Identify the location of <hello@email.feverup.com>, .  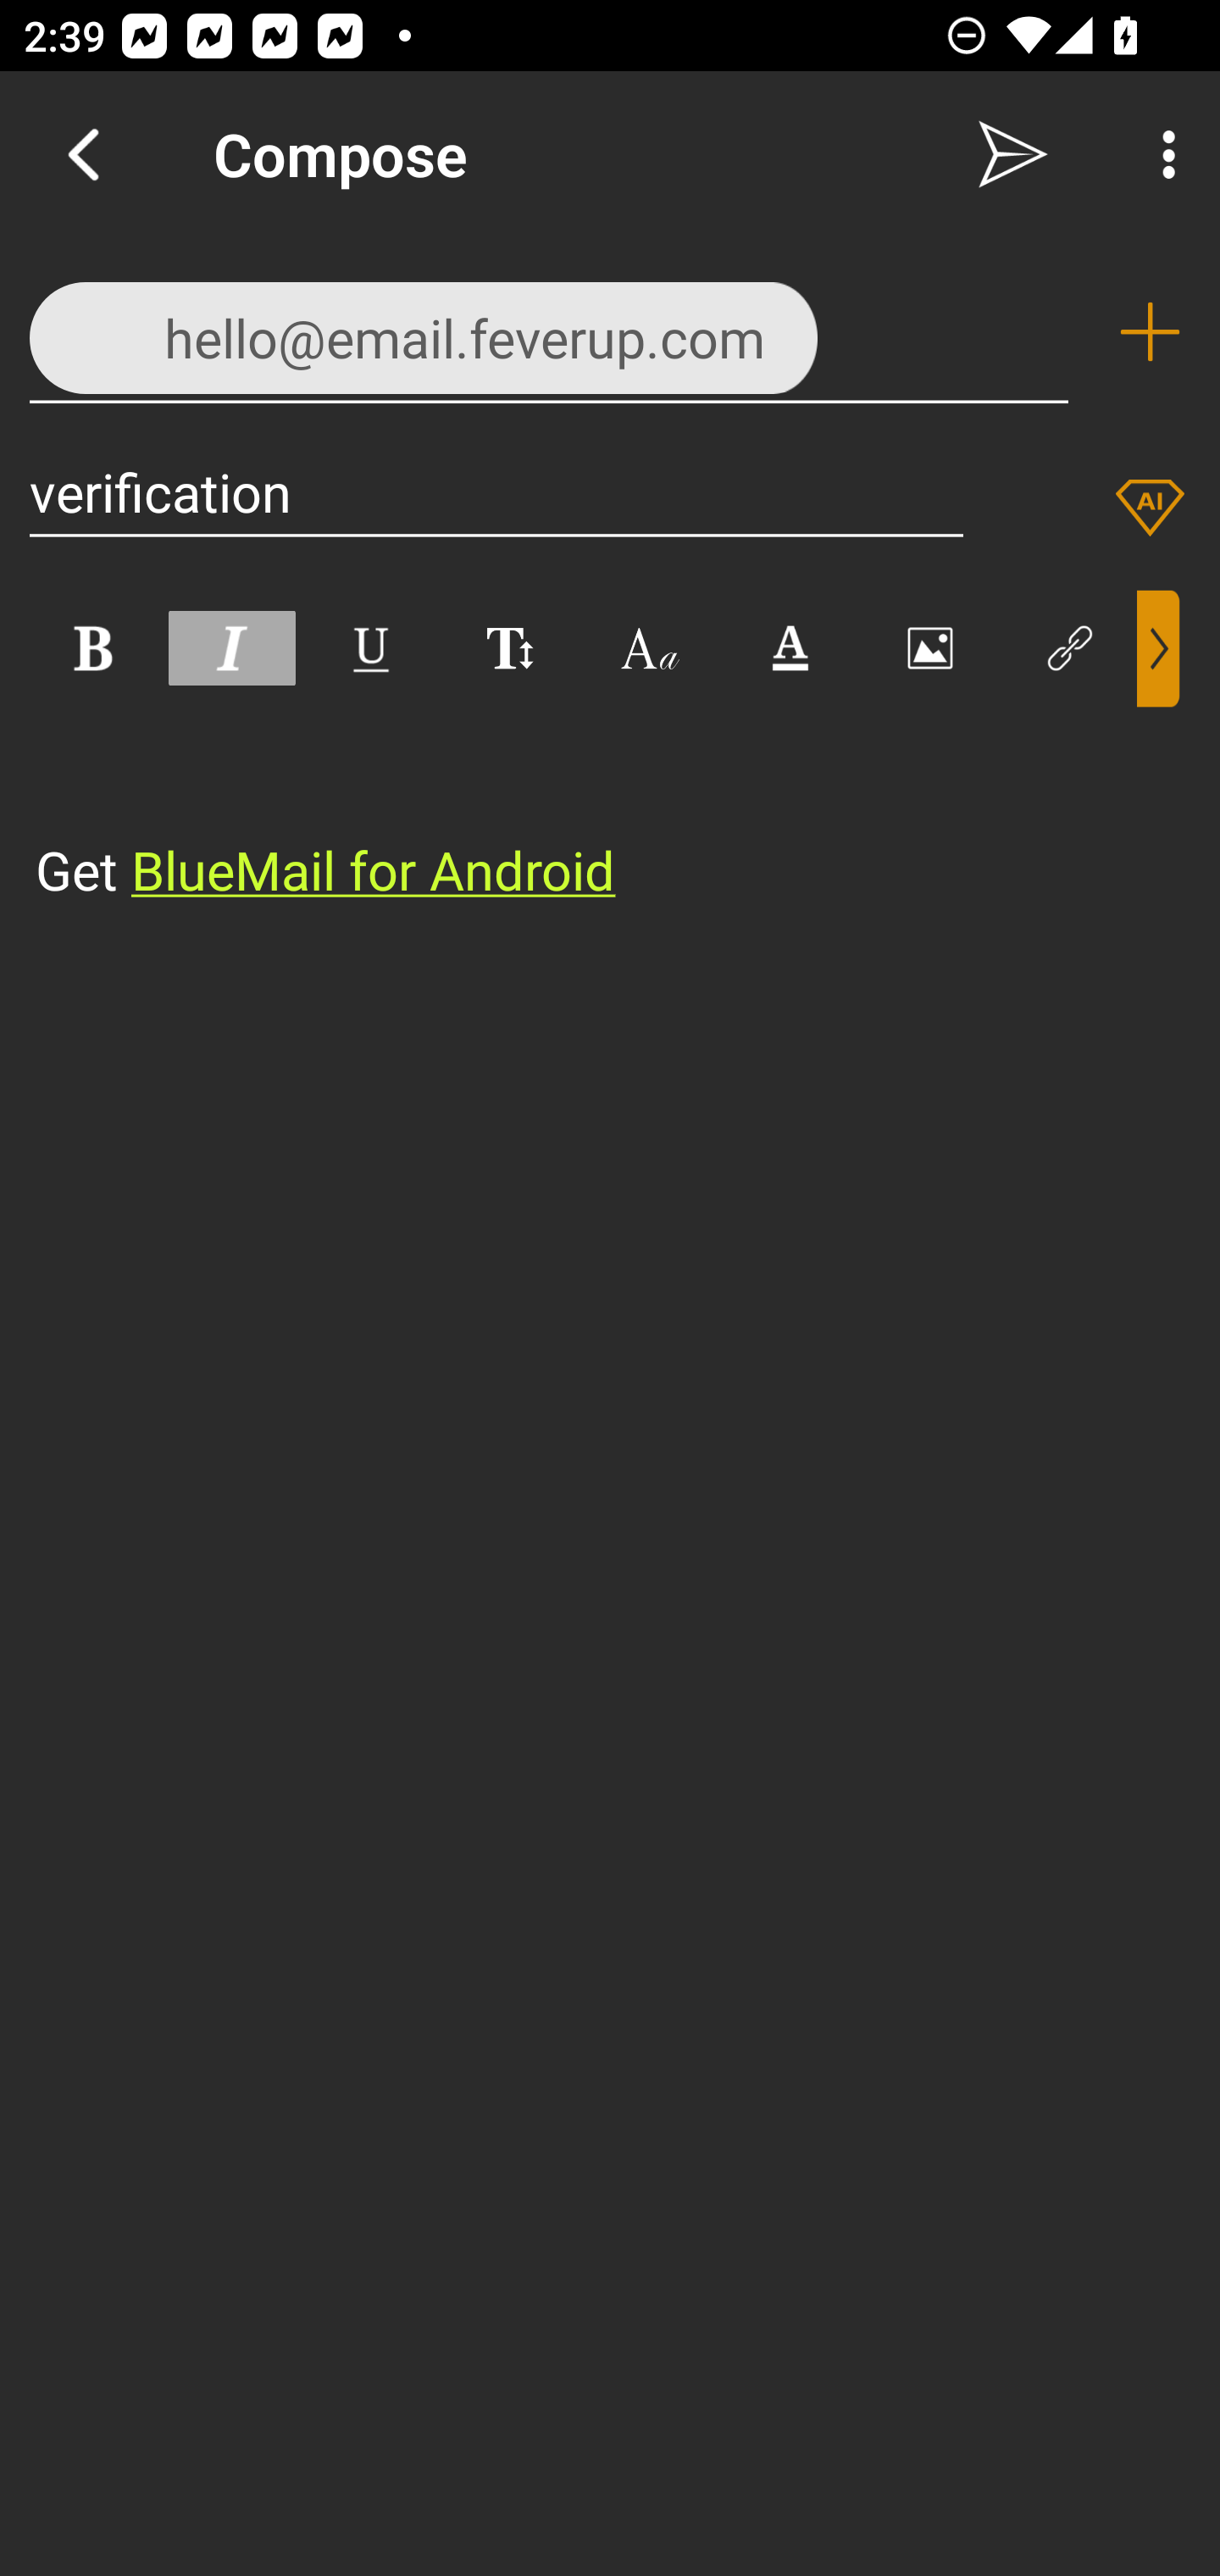
(549, 330).